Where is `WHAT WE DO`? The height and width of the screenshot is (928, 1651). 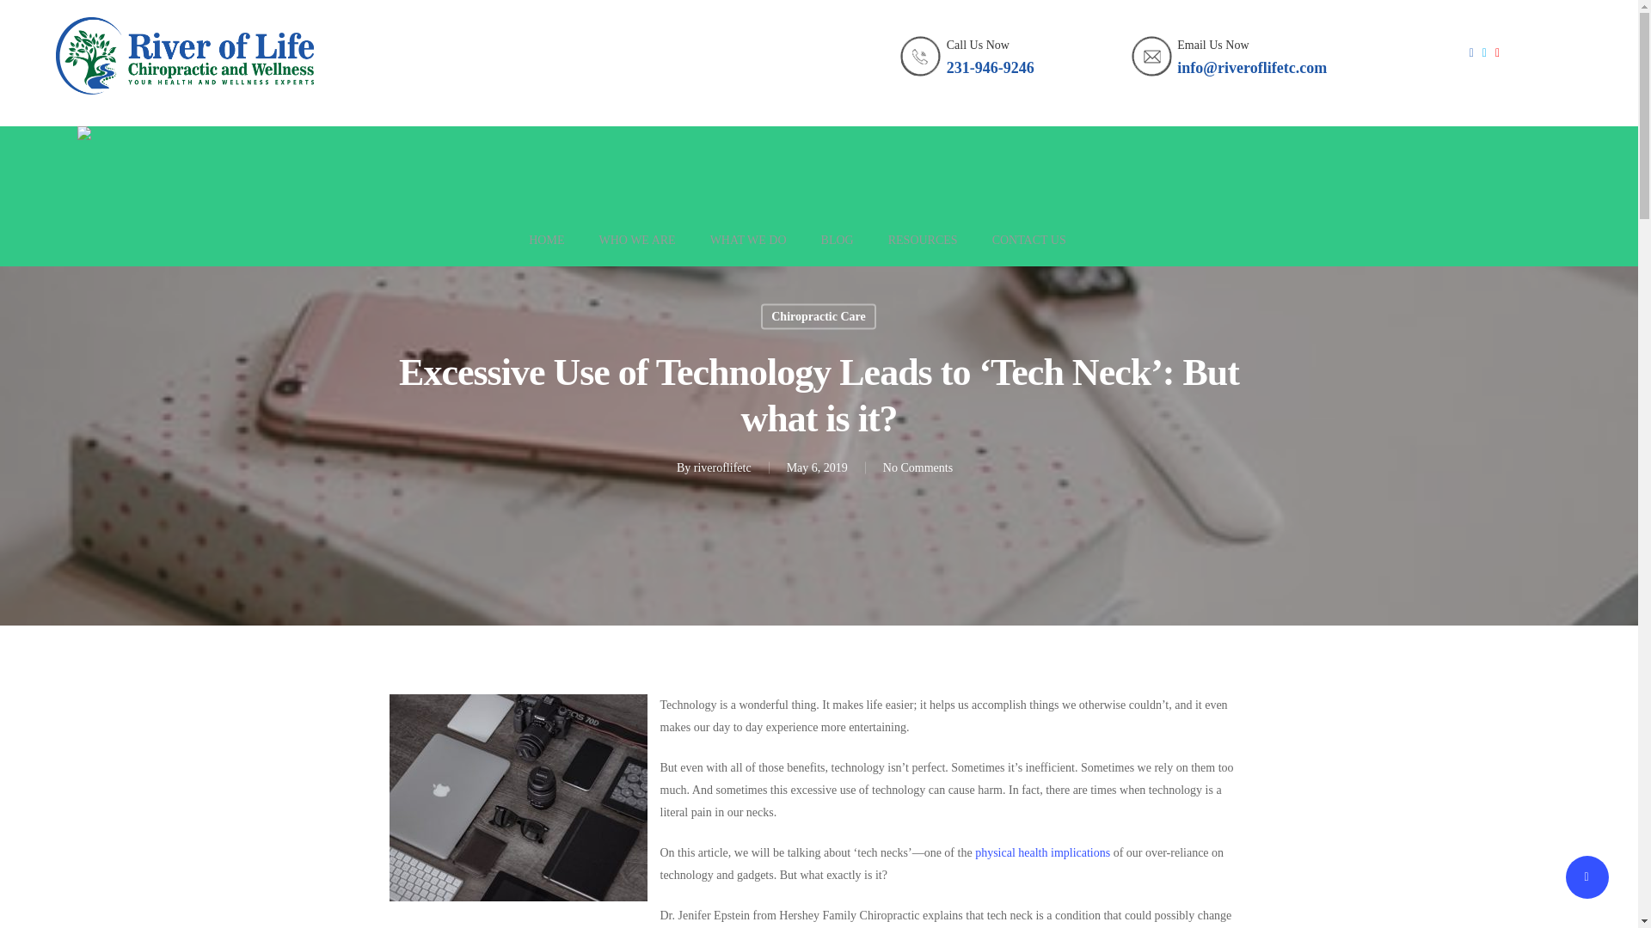 WHAT WE DO is located at coordinates (748, 249).